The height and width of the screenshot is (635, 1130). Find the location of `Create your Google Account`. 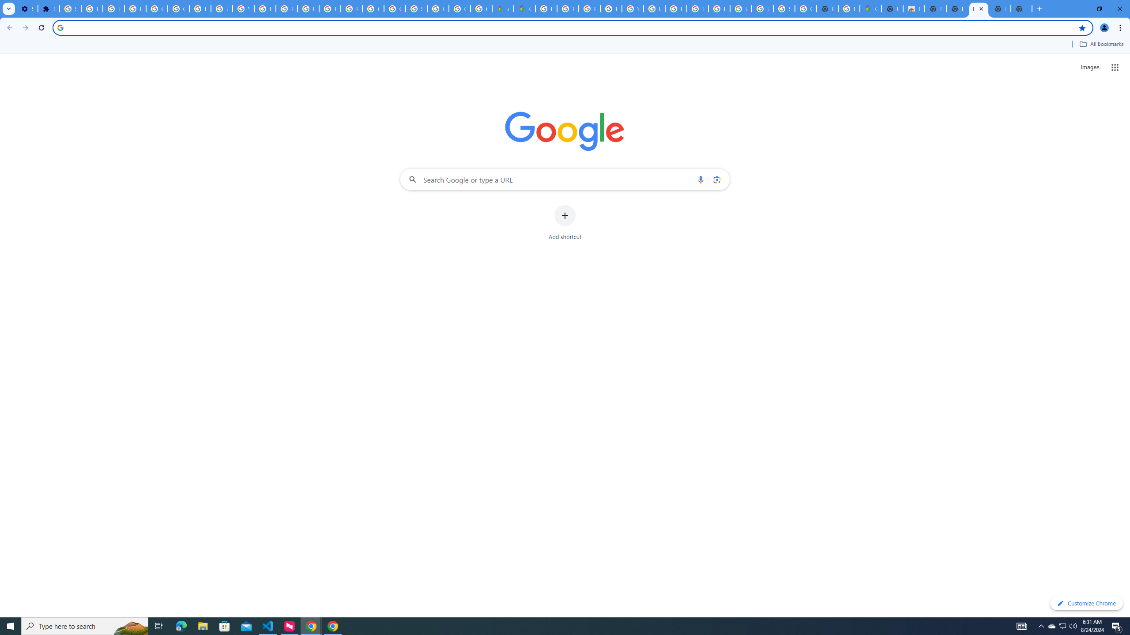

Create your Google Account is located at coordinates (481, 9).